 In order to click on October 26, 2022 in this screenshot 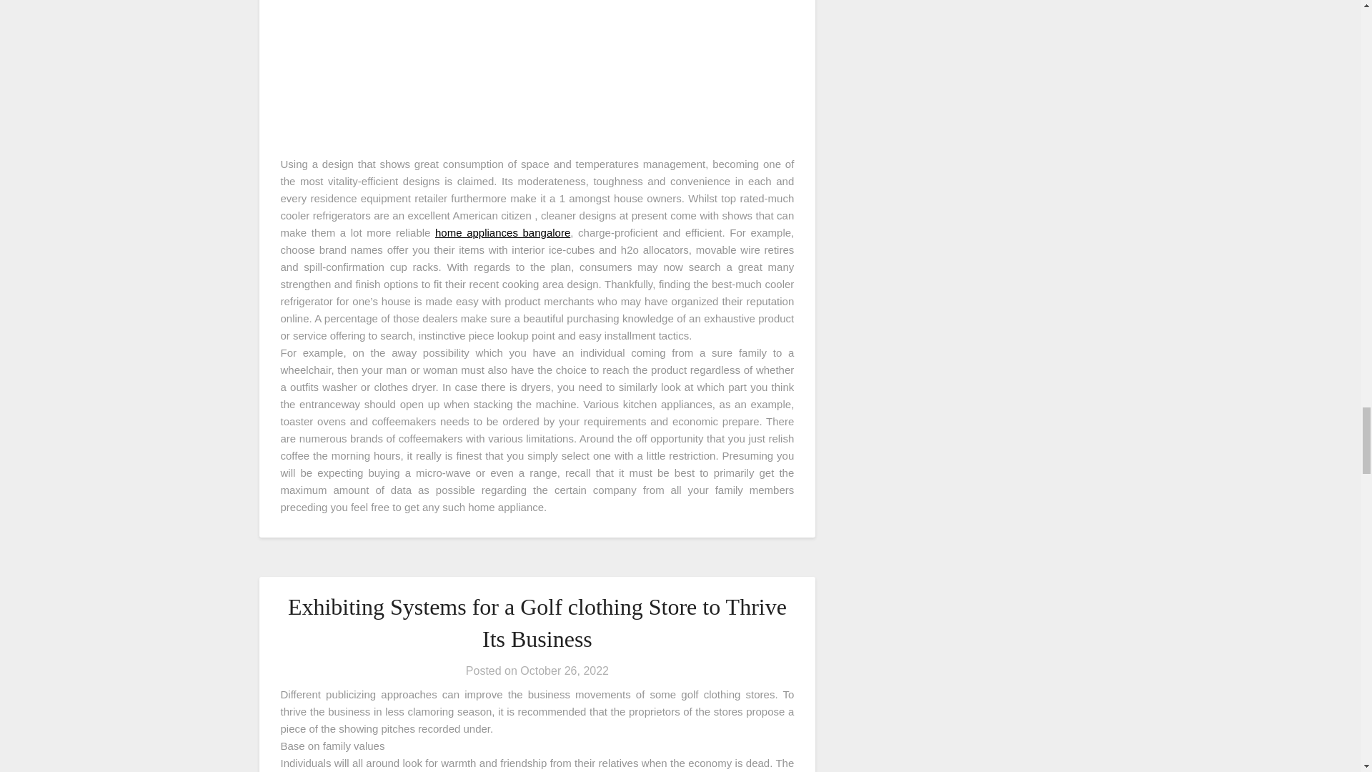, I will do `click(565, 670)`.